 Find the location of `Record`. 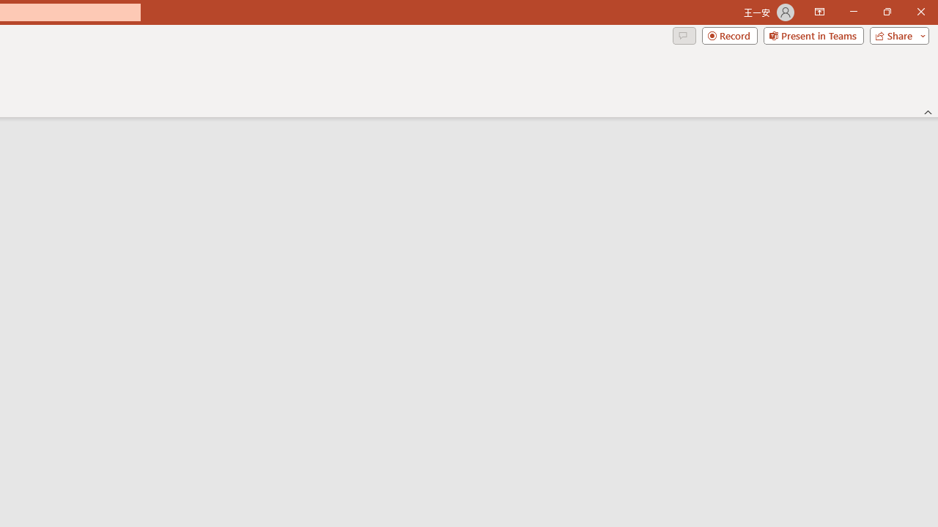

Record is located at coordinates (730, 35).